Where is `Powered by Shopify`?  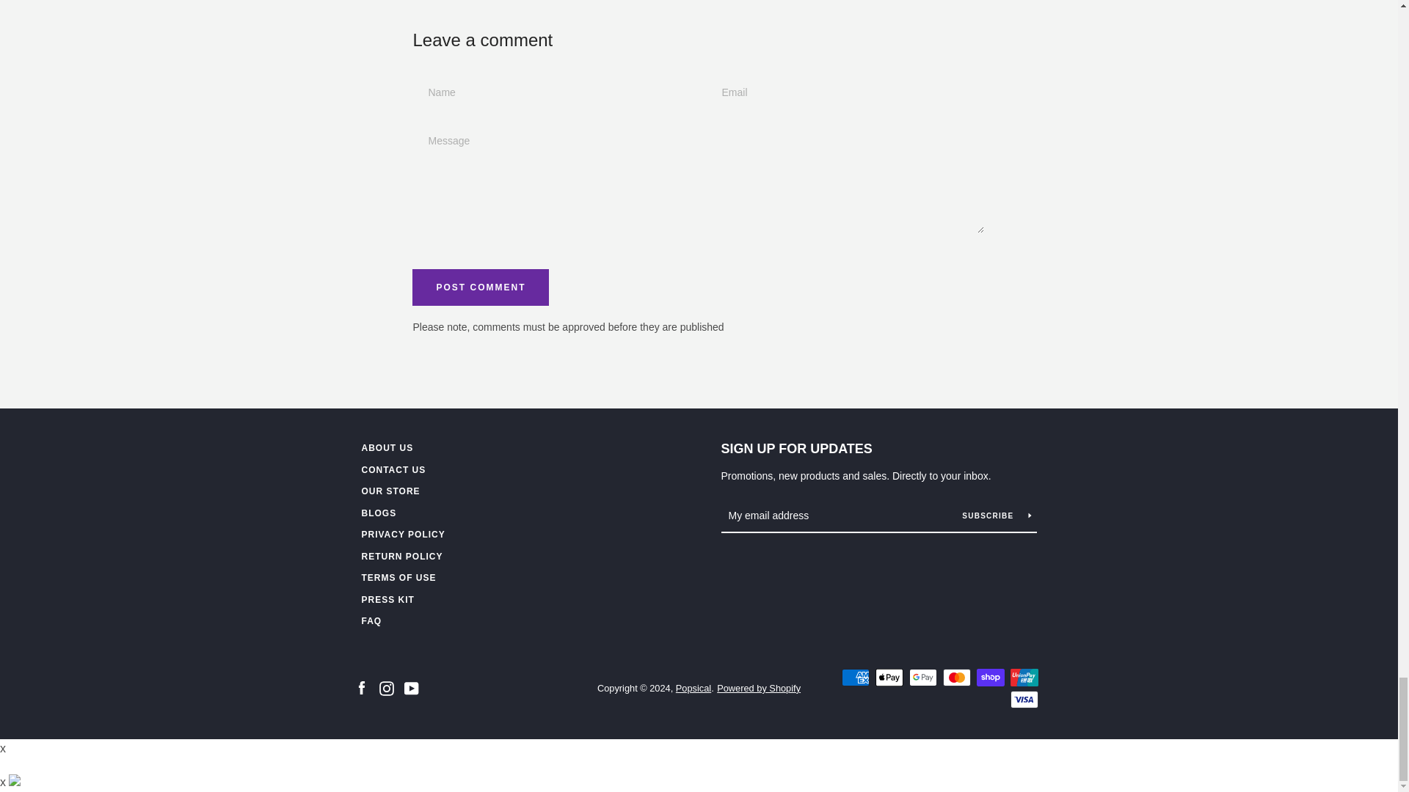 Powered by Shopify is located at coordinates (759, 688).